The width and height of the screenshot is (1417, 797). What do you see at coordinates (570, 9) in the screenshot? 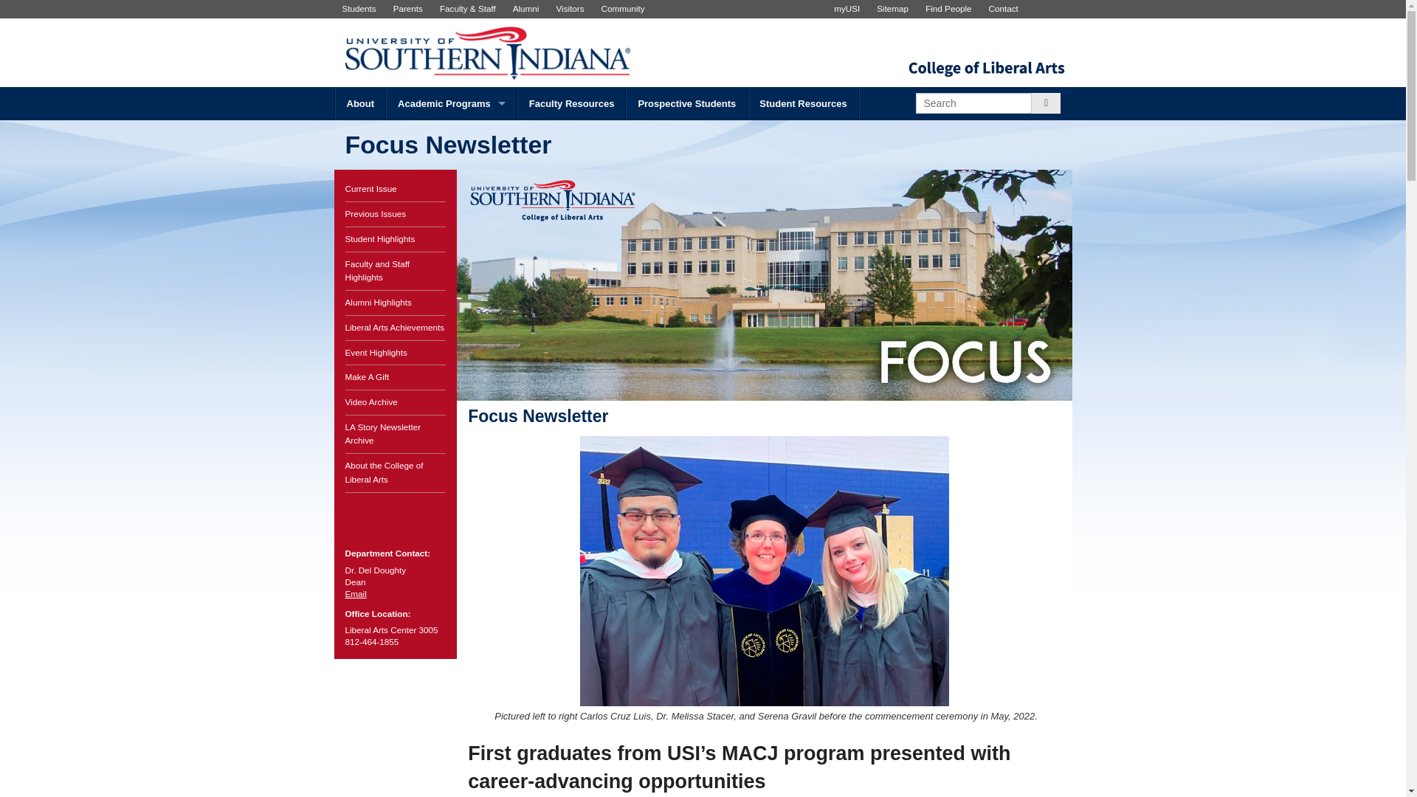
I see `Visitors` at bounding box center [570, 9].